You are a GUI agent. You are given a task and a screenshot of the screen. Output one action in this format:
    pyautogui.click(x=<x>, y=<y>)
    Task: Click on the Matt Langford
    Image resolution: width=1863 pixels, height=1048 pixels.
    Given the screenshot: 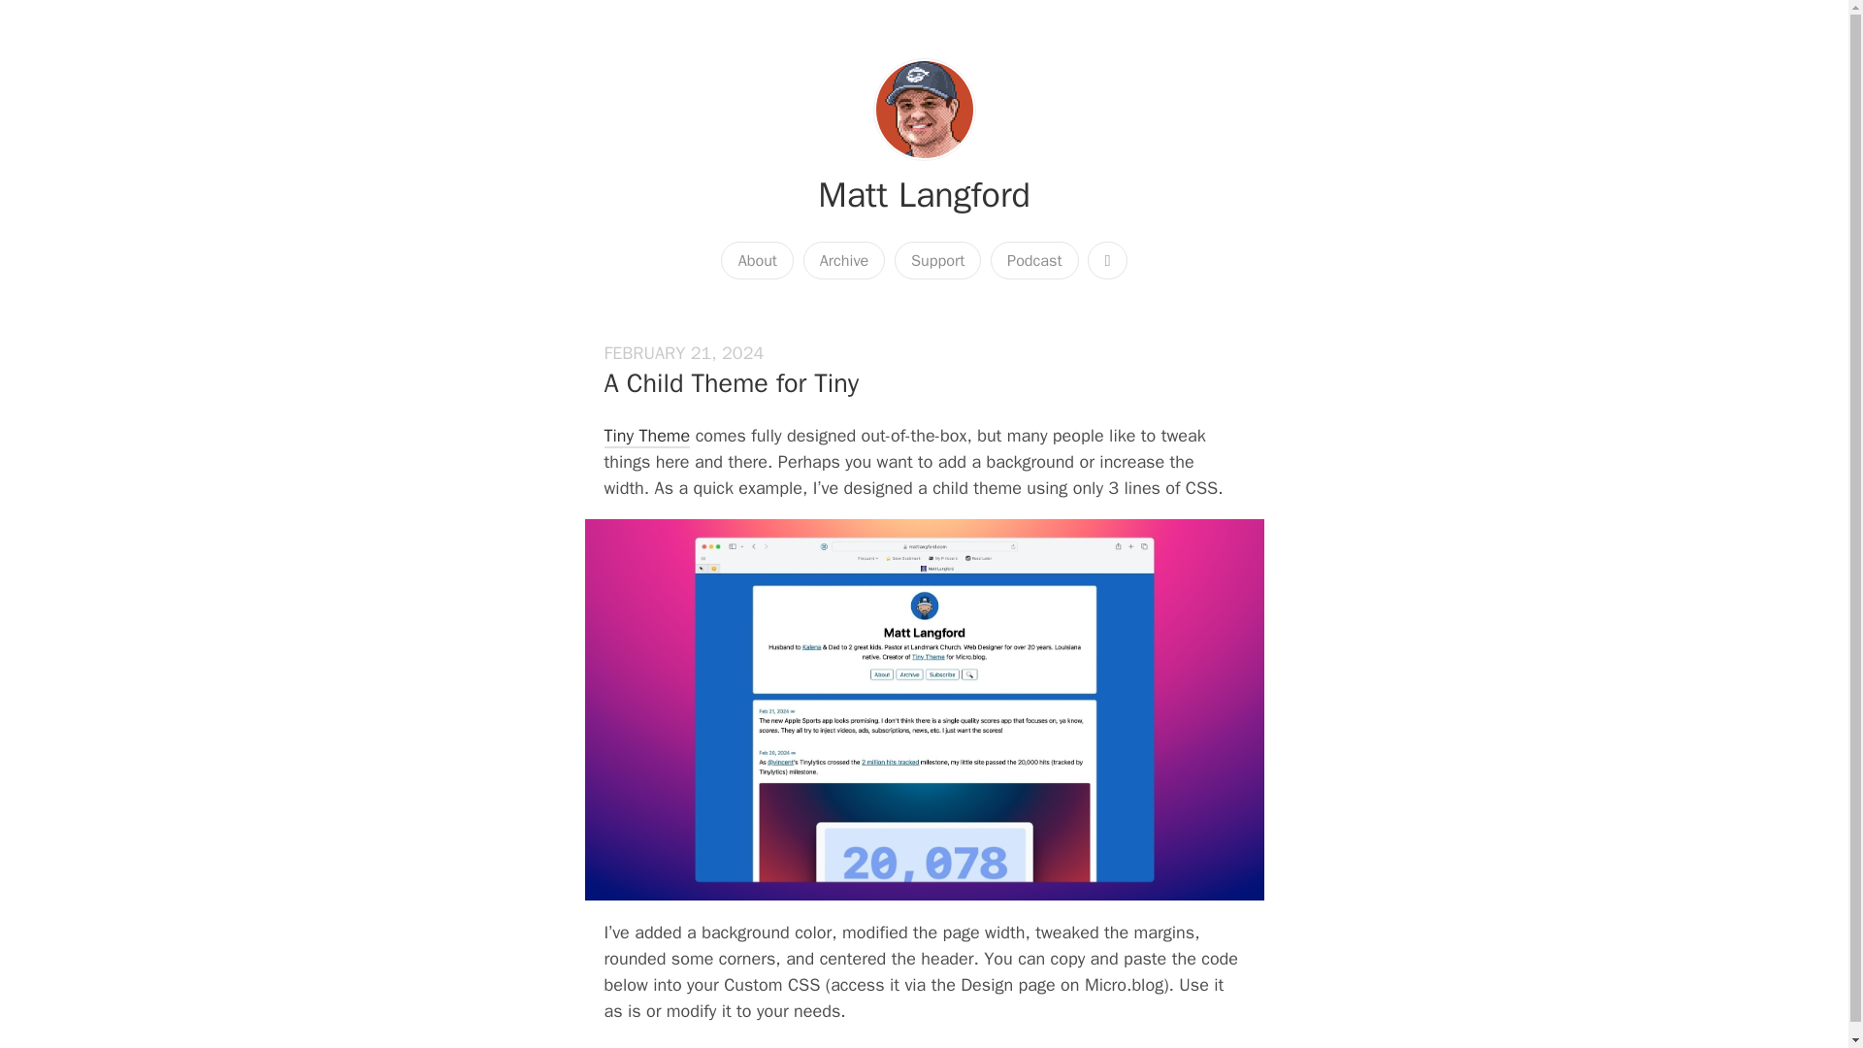 What is the action you would take?
    pyautogui.click(x=924, y=194)
    